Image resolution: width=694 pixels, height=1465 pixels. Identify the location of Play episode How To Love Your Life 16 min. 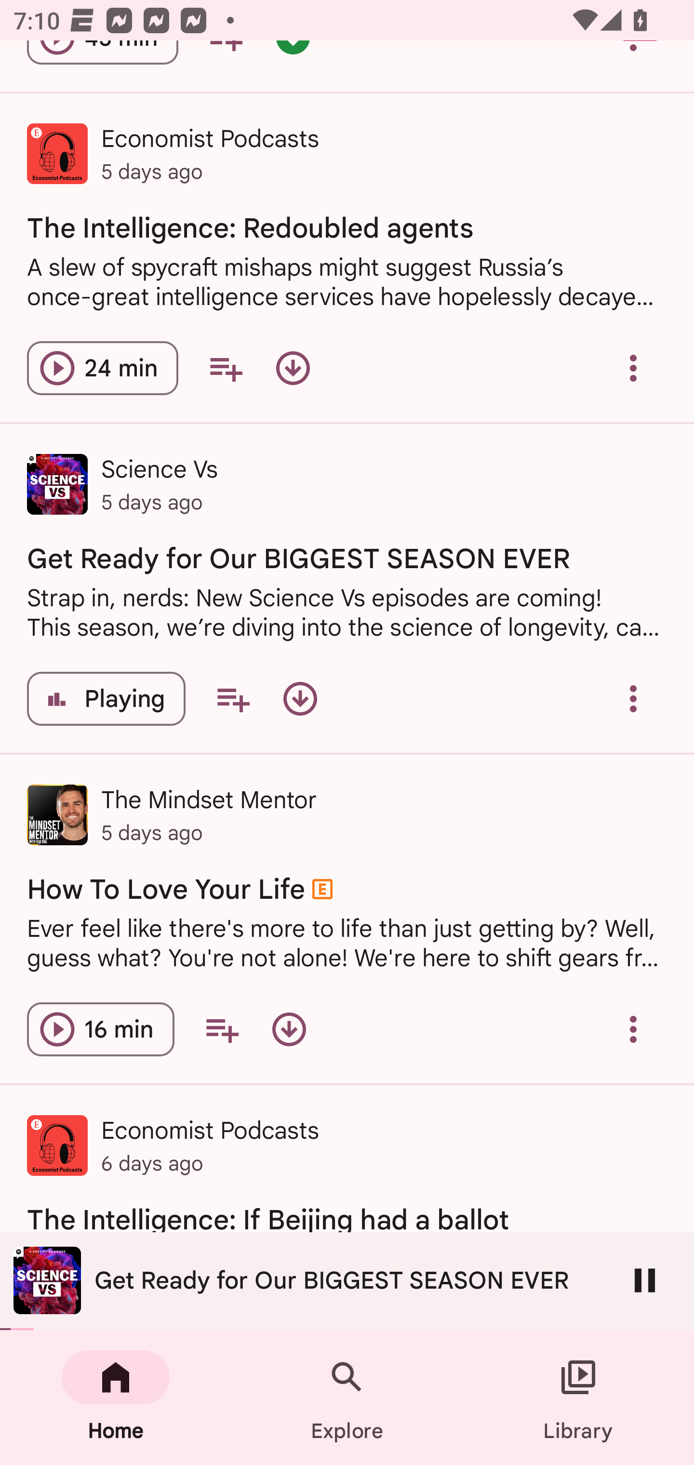
(100, 1029).